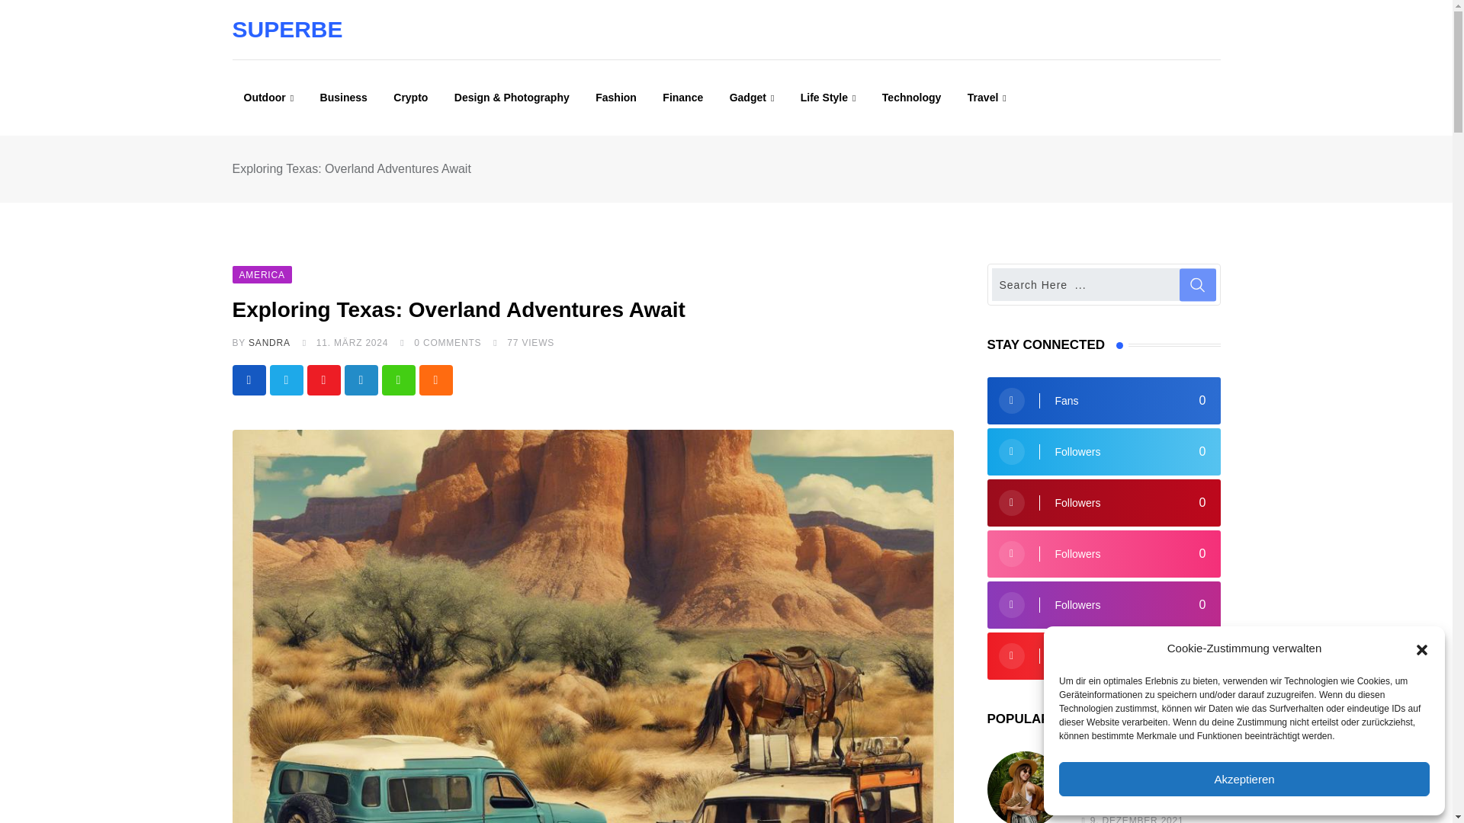  What do you see at coordinates (1025, 786) in the screenshot?
I see `Budget Issues Force The Our To Be Cancelled 2` at bounding box center [1025, 786].